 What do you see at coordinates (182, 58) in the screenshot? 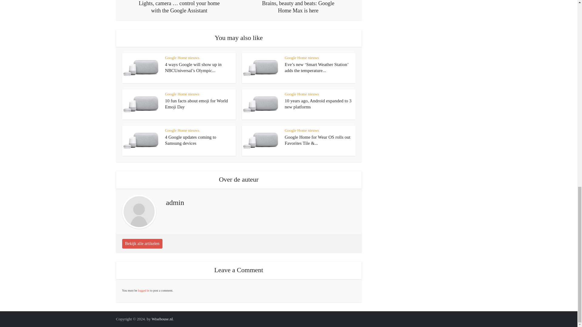
I see `Google Home nieuws` at bounding box center [182, 58].